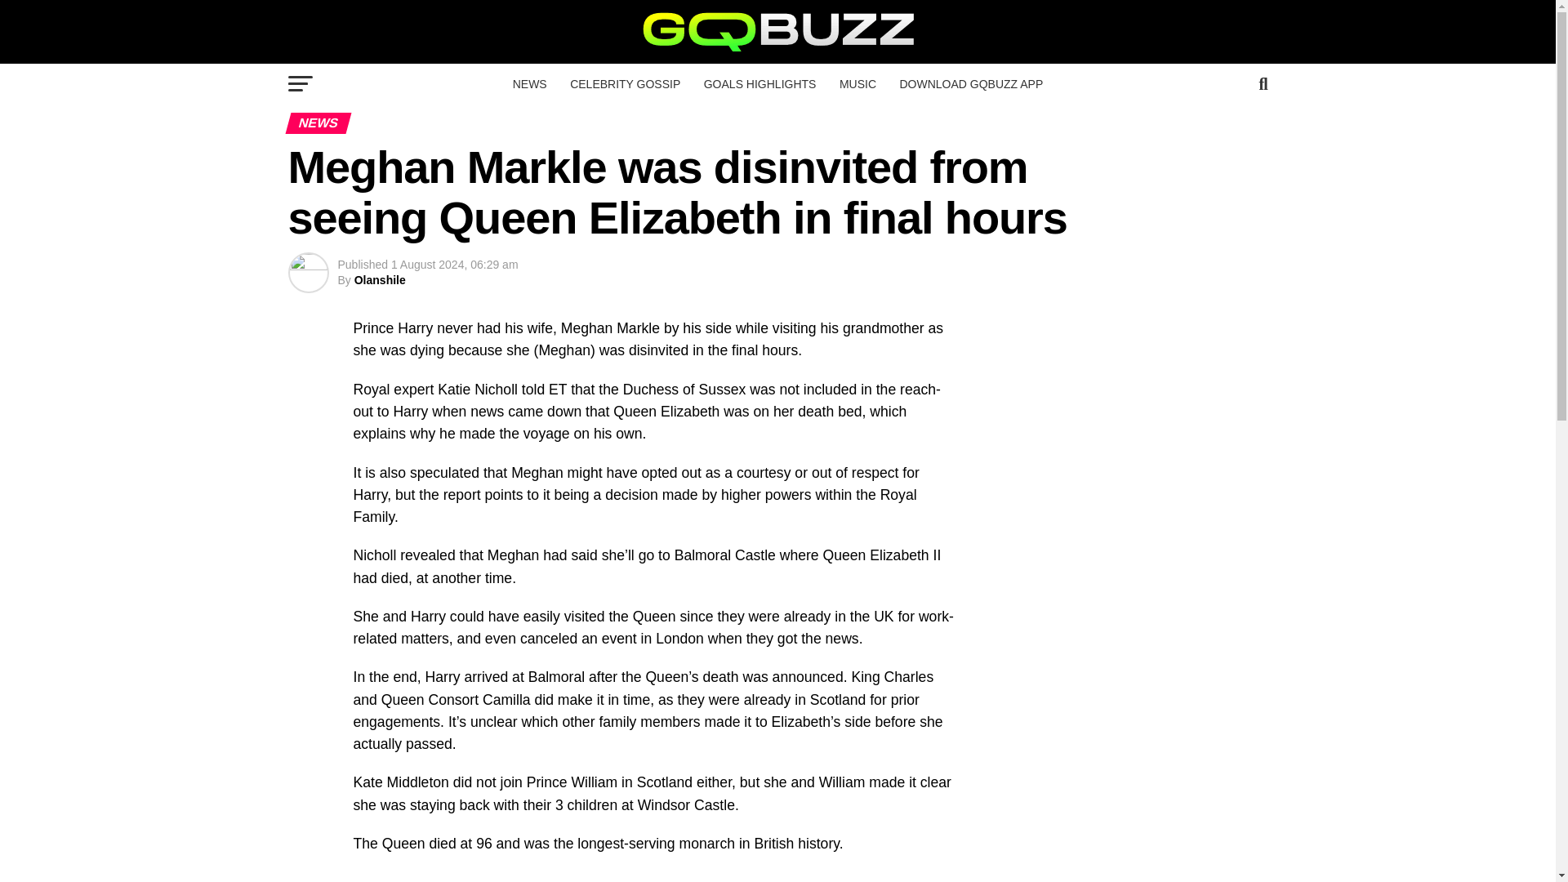 The image size is (1568, 882). Describe the element at coordinates (759, 83) in the screenshot. I see `GOALS HIGHLIGHTS` at that location.